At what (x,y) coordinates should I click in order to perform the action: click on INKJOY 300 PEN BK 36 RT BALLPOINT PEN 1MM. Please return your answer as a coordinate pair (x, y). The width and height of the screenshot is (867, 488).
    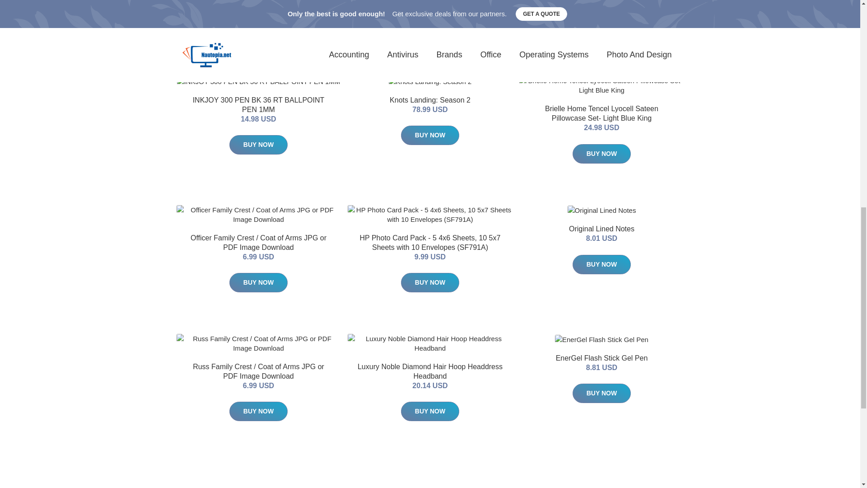
    Looking at the image, I should click on (258, 104).